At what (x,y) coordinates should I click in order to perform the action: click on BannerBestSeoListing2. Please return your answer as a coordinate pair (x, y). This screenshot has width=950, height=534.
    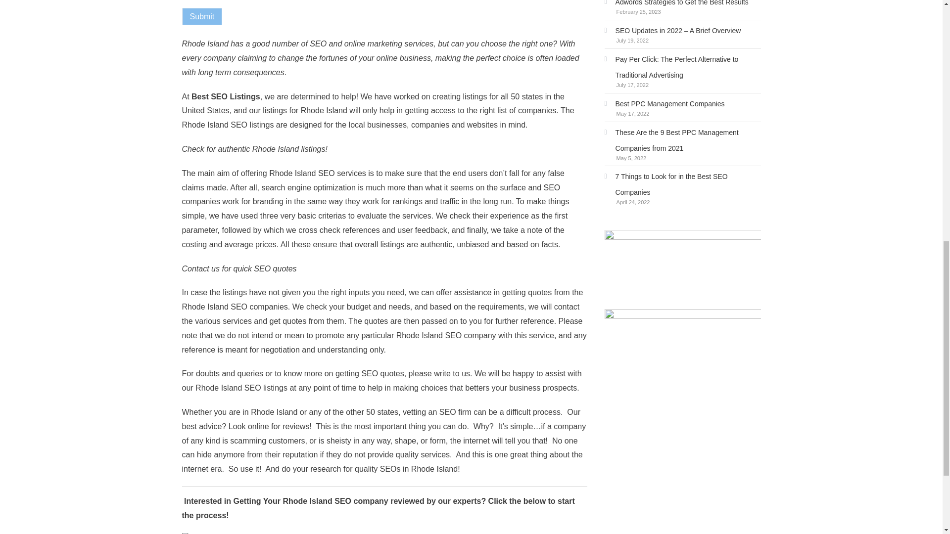
    Looking at the image, I should click on (682, 349).